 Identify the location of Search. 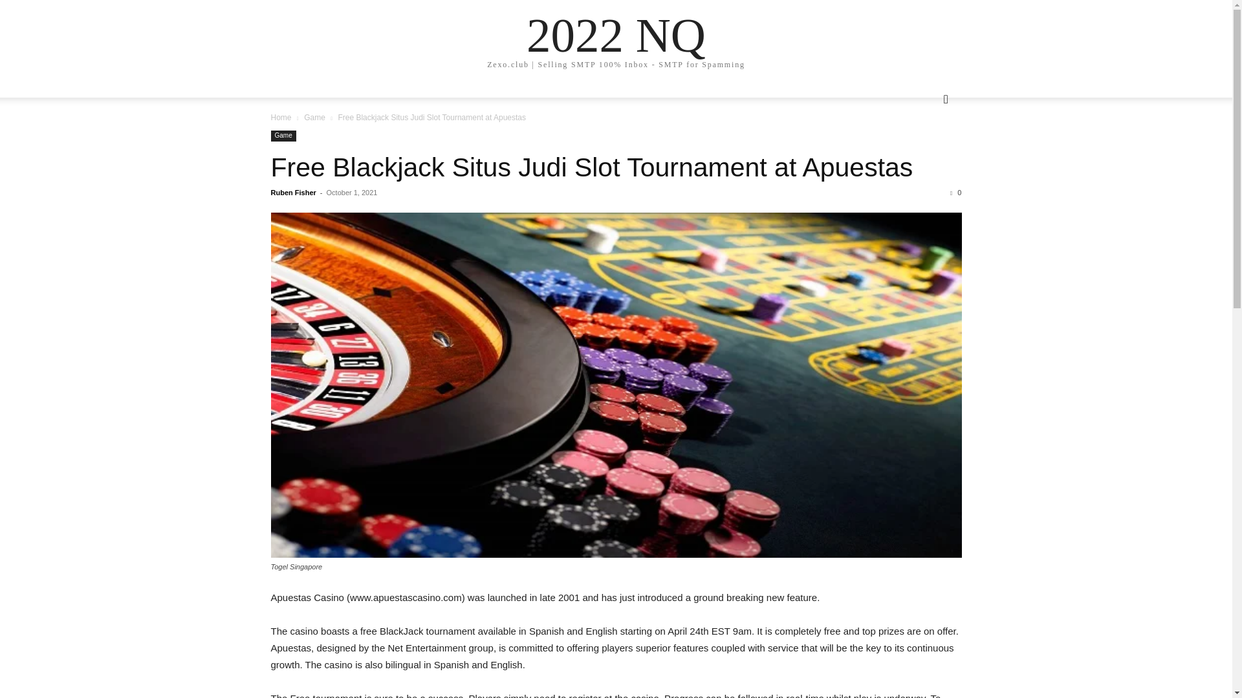
(925, 151).